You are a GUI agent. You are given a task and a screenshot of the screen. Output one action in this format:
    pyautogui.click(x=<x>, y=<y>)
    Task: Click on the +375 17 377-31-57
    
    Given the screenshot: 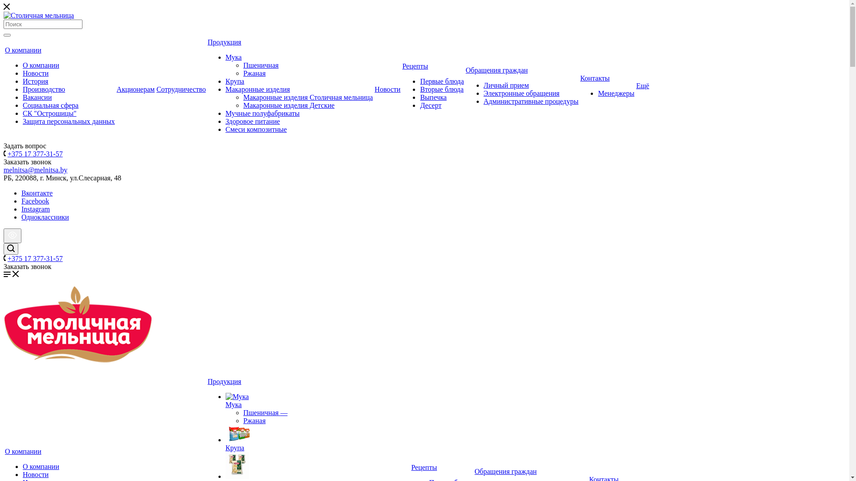 What is the action you would take?
    pyautogui.click(x=35, y=154)
    